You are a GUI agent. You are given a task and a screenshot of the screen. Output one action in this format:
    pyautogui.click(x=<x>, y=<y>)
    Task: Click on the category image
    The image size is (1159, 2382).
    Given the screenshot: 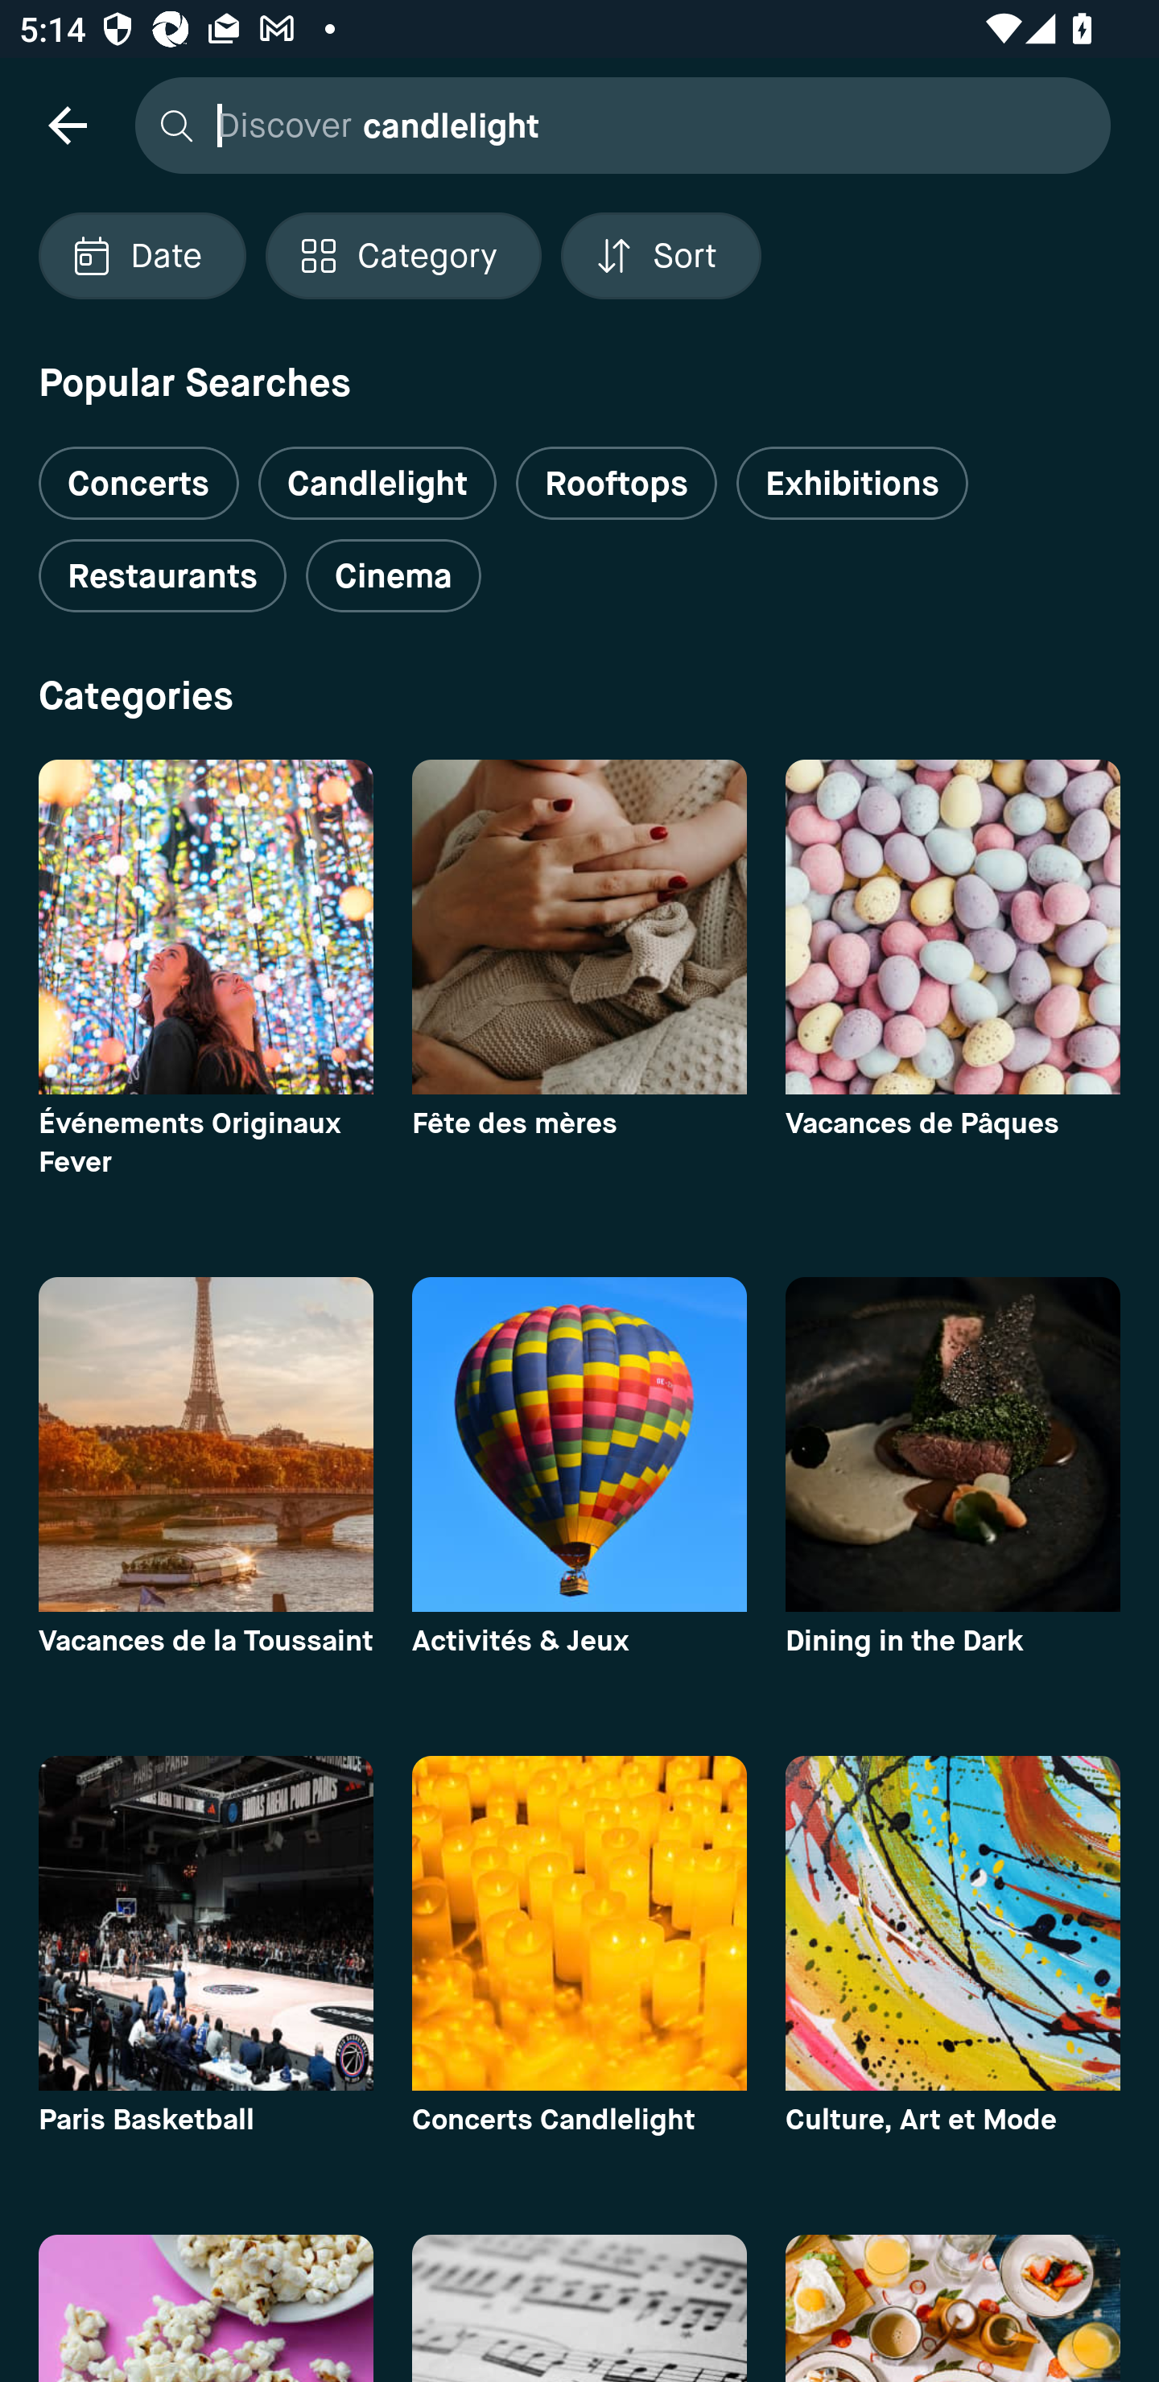 What is the action you would take?
    pyautogui.click(x=205, y=1444)
    